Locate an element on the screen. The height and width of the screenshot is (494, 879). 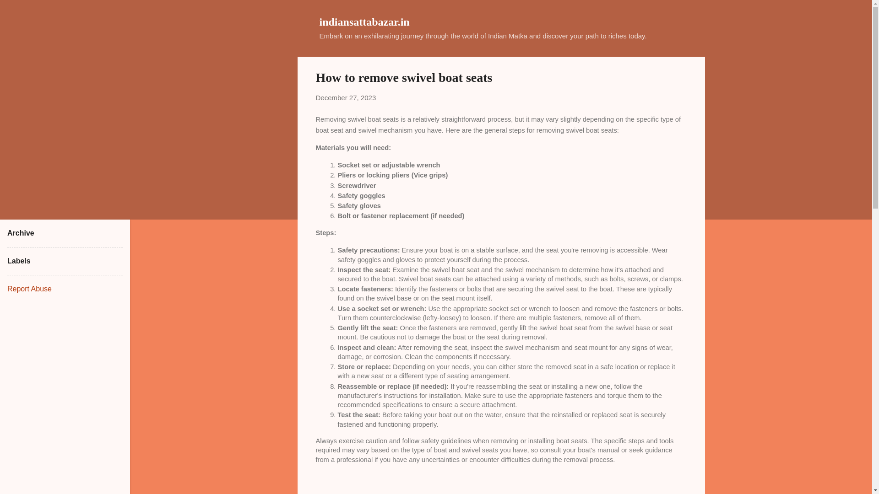
Search is located at coordinates (18, 11).